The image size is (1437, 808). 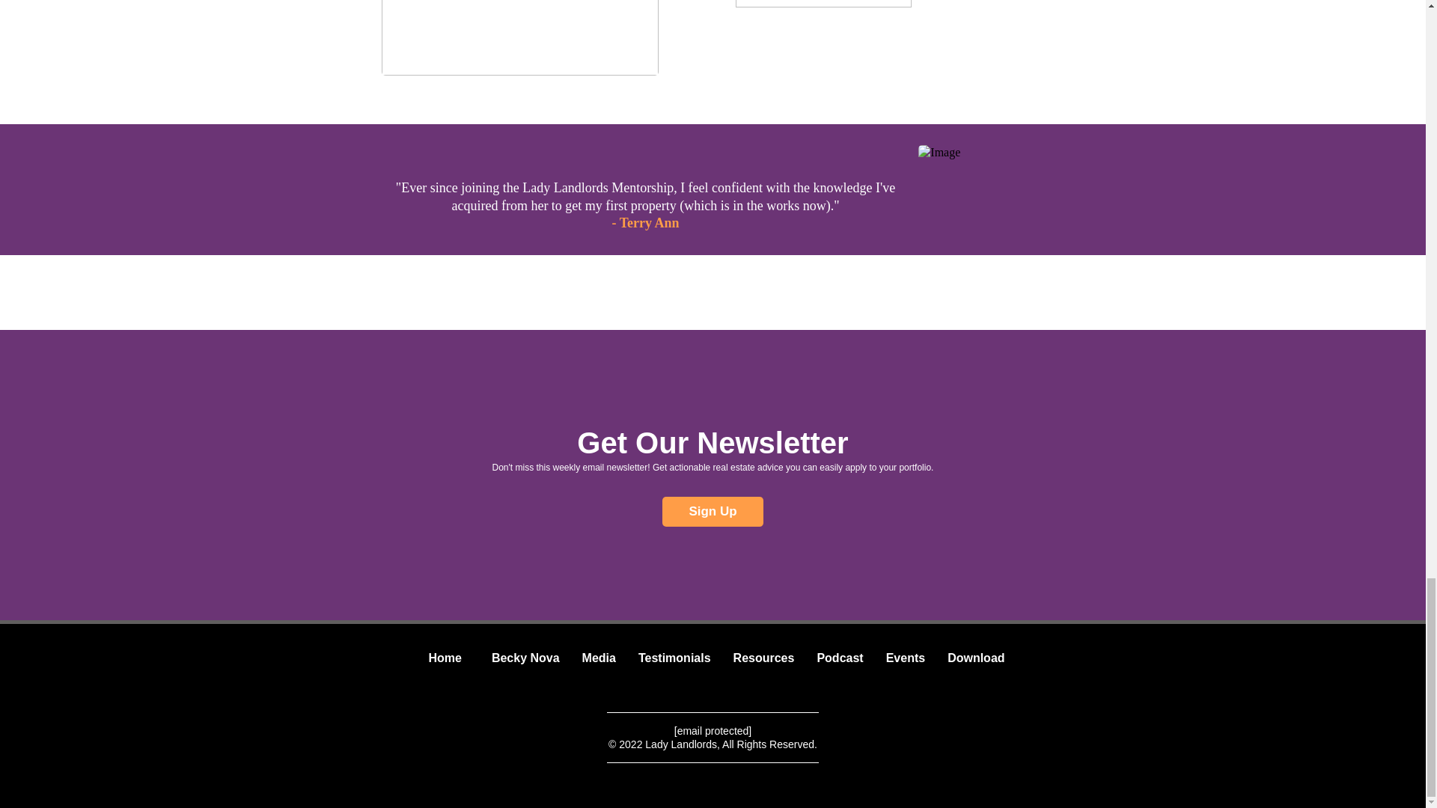 What do you see at coordinates (674, 658) in the screenshot?
I see `Testimonials` at bounding box center [674, 658].